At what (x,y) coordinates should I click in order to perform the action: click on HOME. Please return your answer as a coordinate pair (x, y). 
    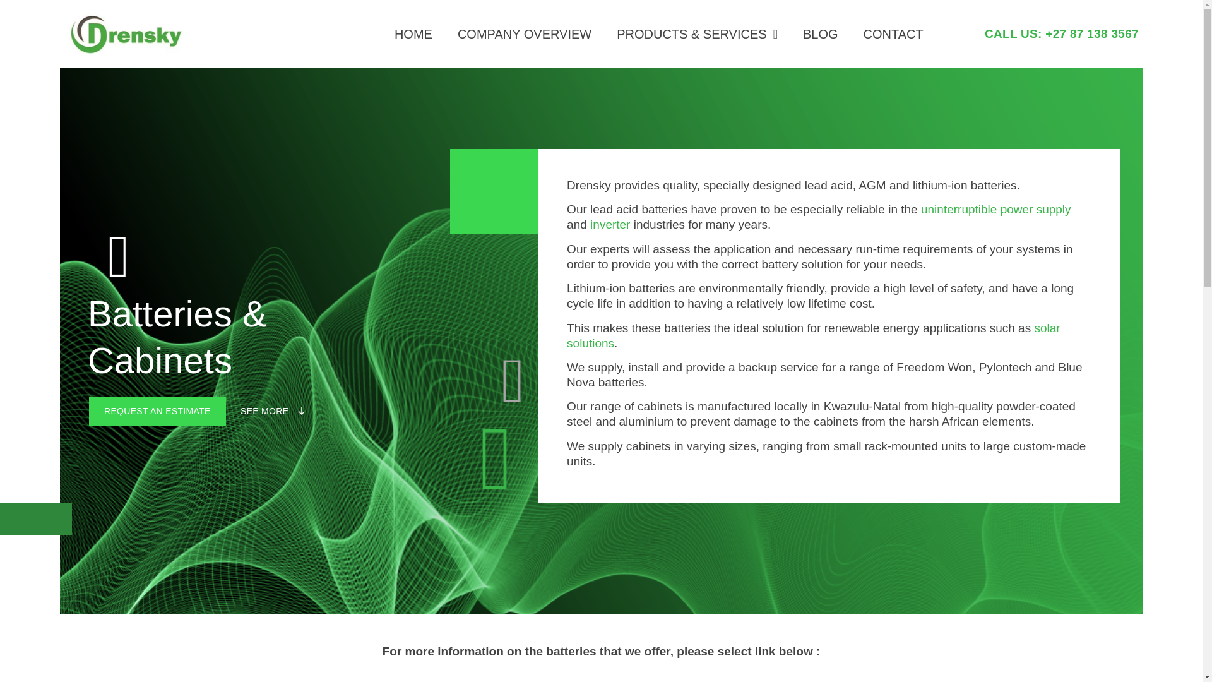
    Looking at the image, I should click on (413, 34).